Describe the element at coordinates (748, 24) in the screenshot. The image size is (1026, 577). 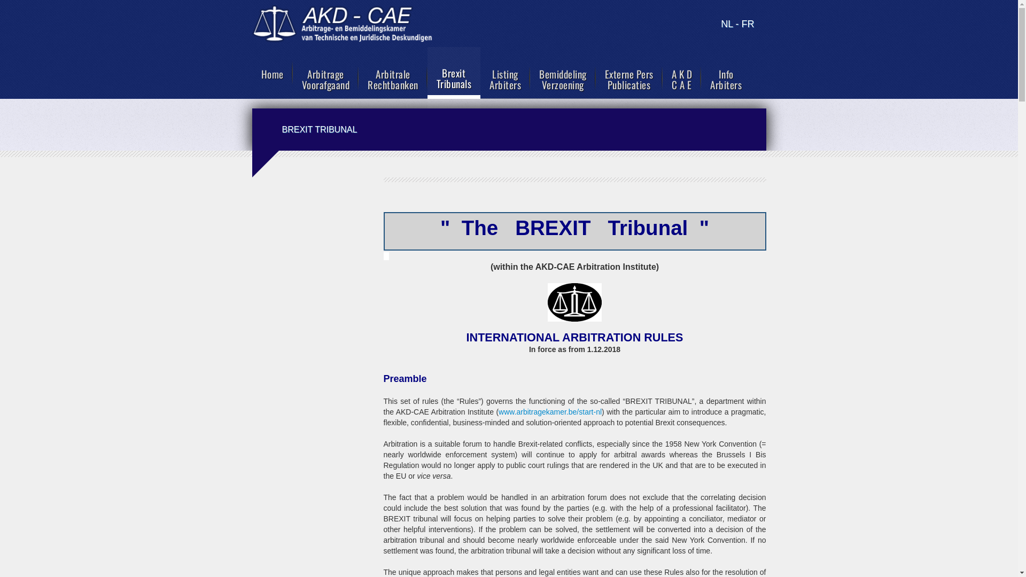
I see `FR` at that location.